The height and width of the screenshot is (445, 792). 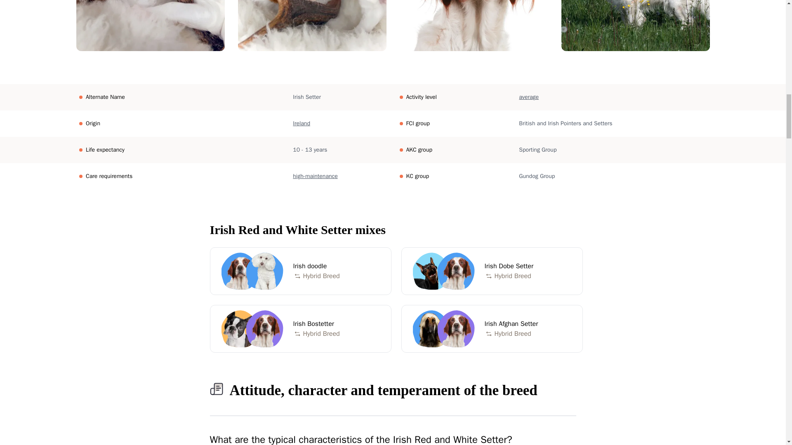 I want to click on Irish red and white setter puppy, so click(x=474, y=26).